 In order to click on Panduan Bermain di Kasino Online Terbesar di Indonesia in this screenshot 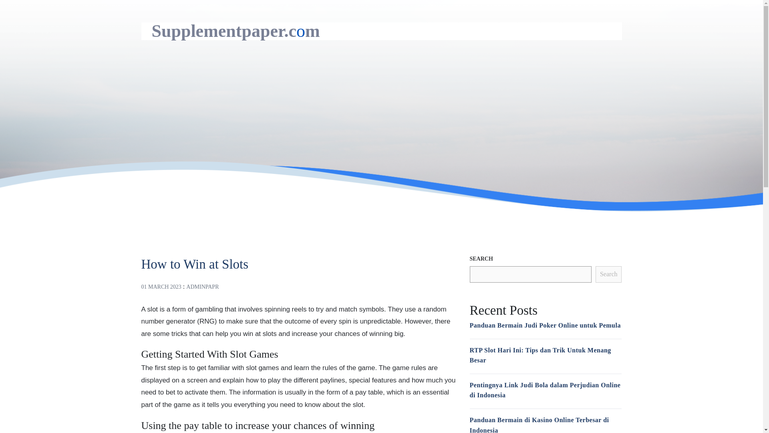, I will do `click(539, 425)`.